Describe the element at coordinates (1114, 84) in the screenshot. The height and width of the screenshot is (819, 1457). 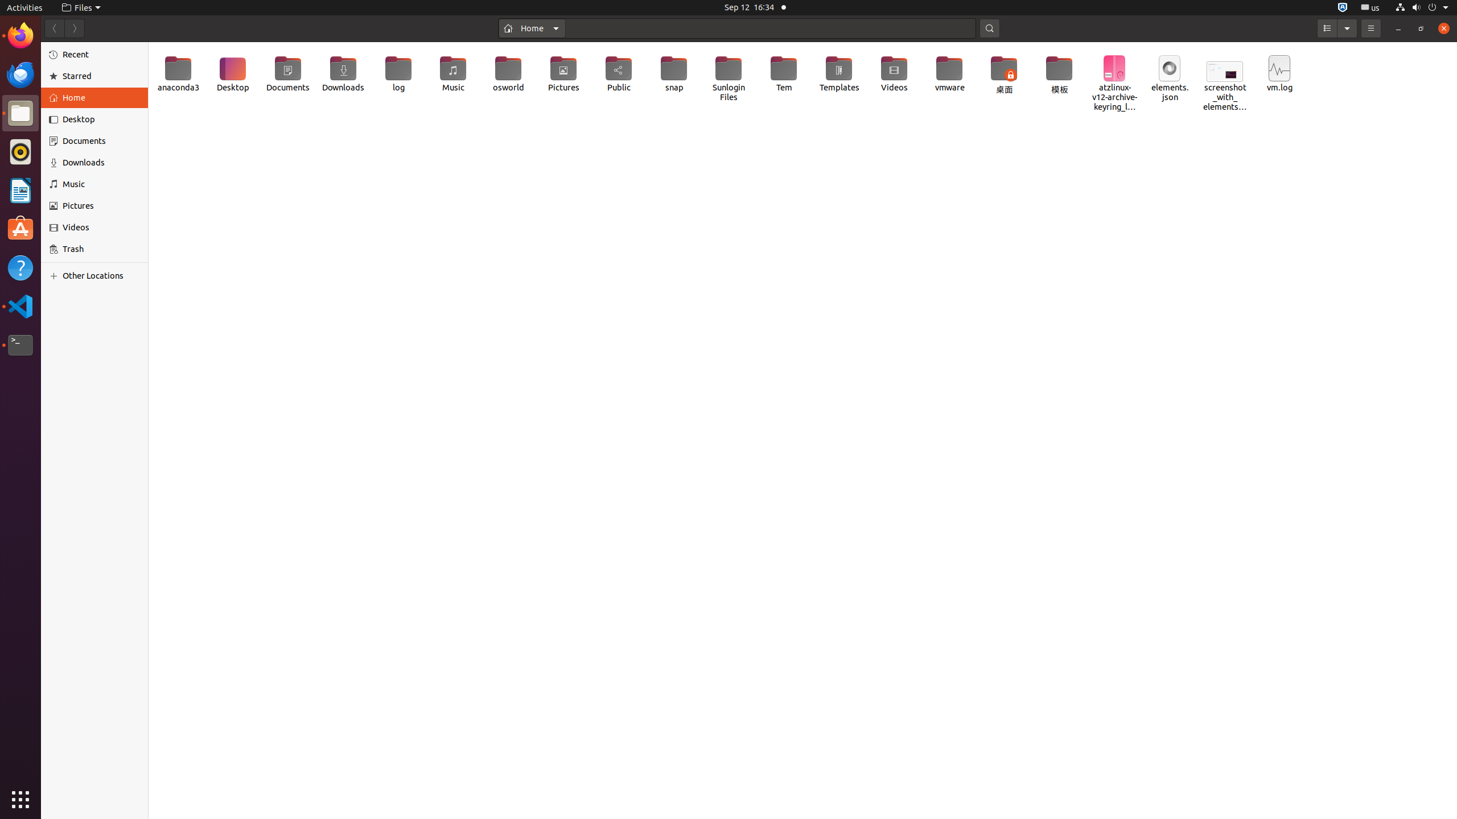
I see `atzlinux-v12-archive-keyring_lastest_all.deb` at that location.